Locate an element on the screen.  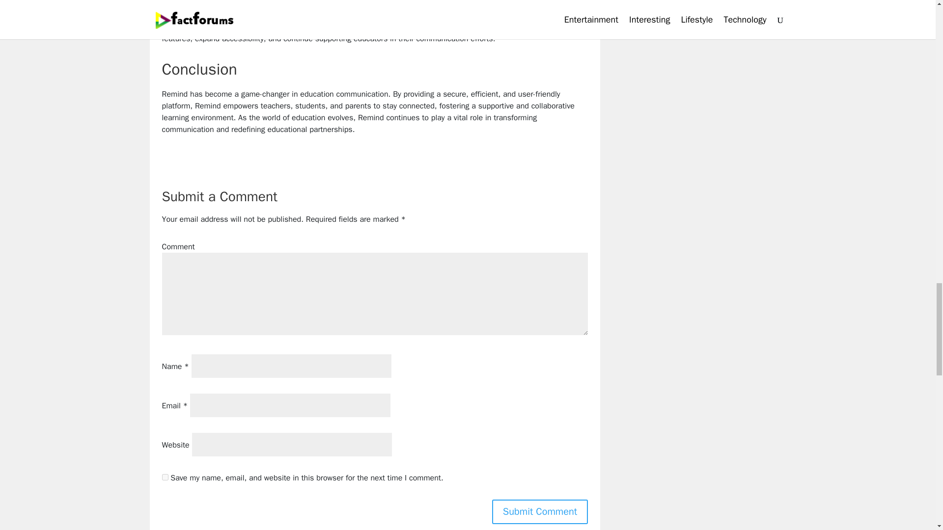
yes is located at coordinates (165, 477).